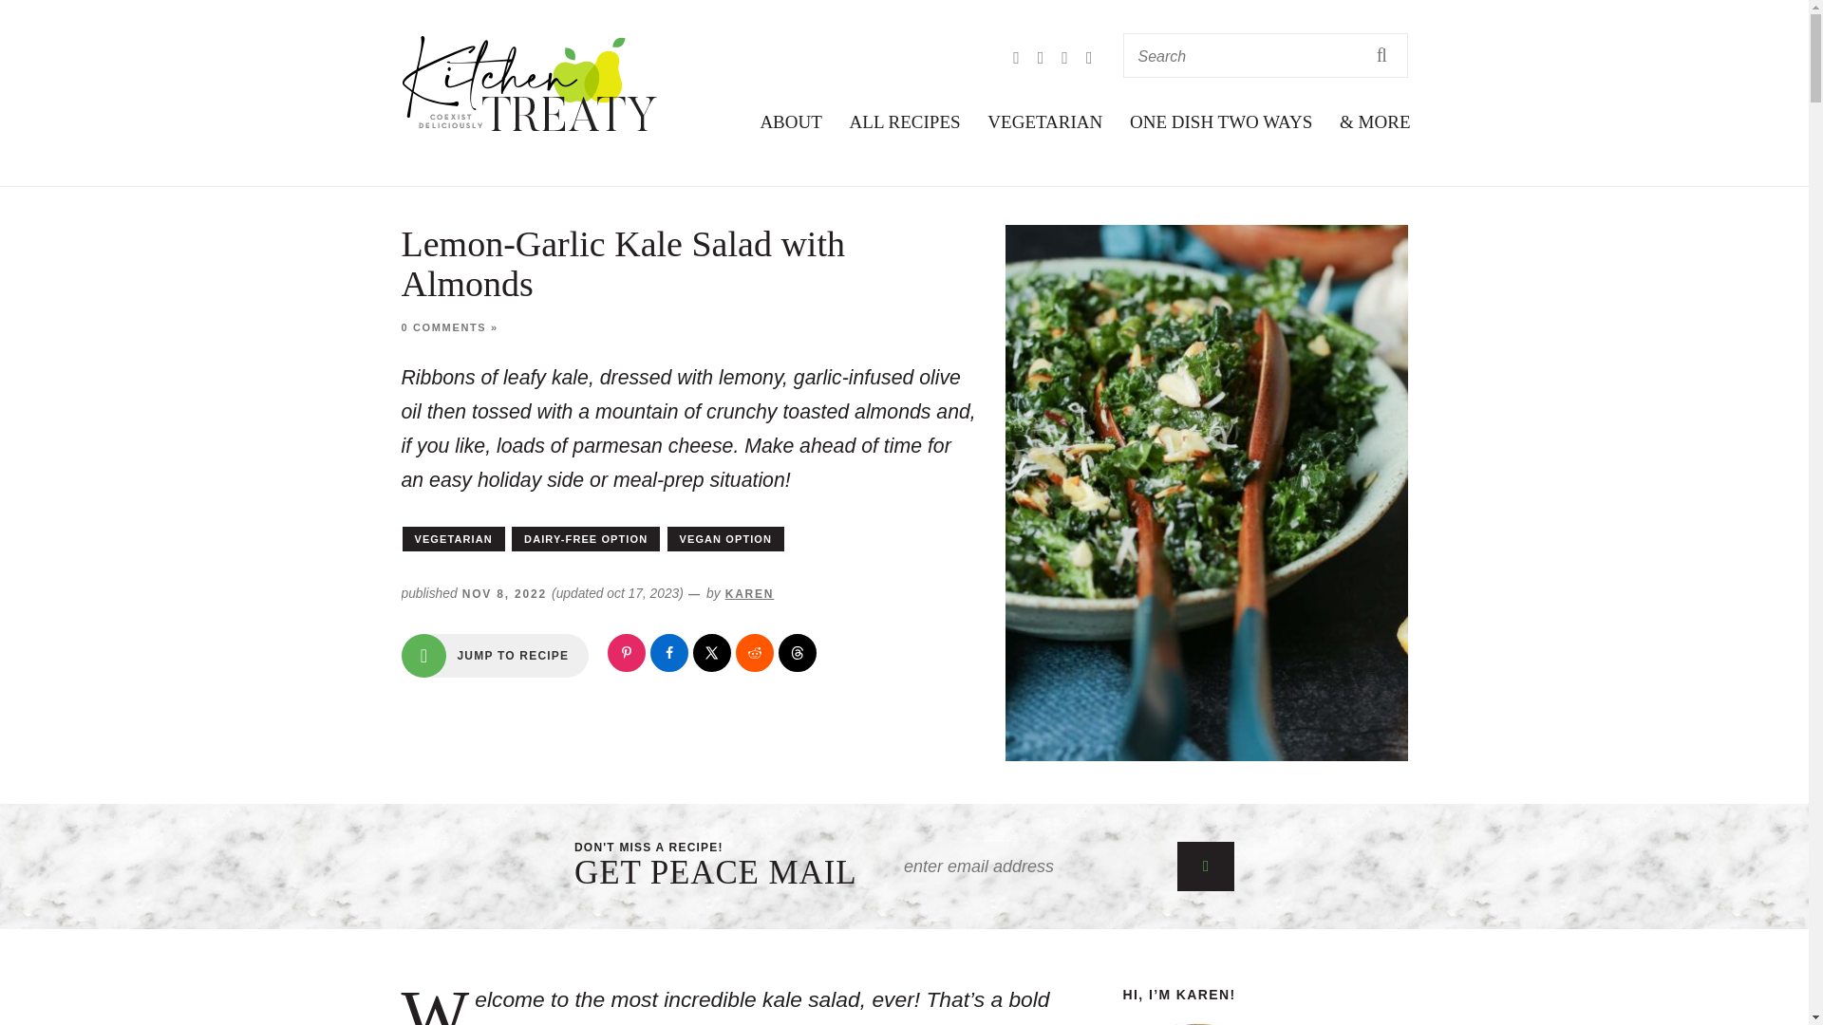 This screenshot has width=1823, height=1025. What do you see at coordinates (754, 653) in the screenshot?
I see `Share on Reddit` at bounding box center [754, 653].